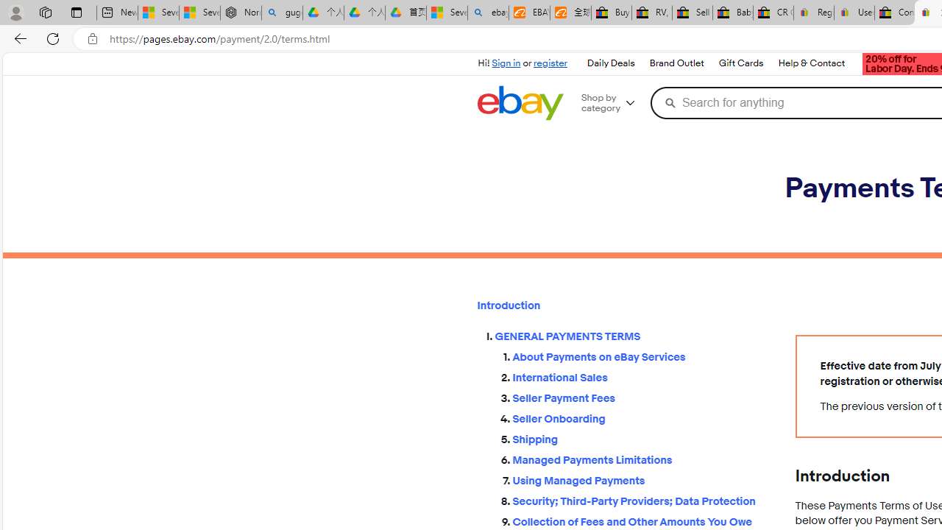 This screenshot has height=530, width=942. What do you see at coordinates (895, 13) in the screenshot?
I see `Consumer Health Data Privacy Policy - eBay Inc.` at bounding box center [895, 13].